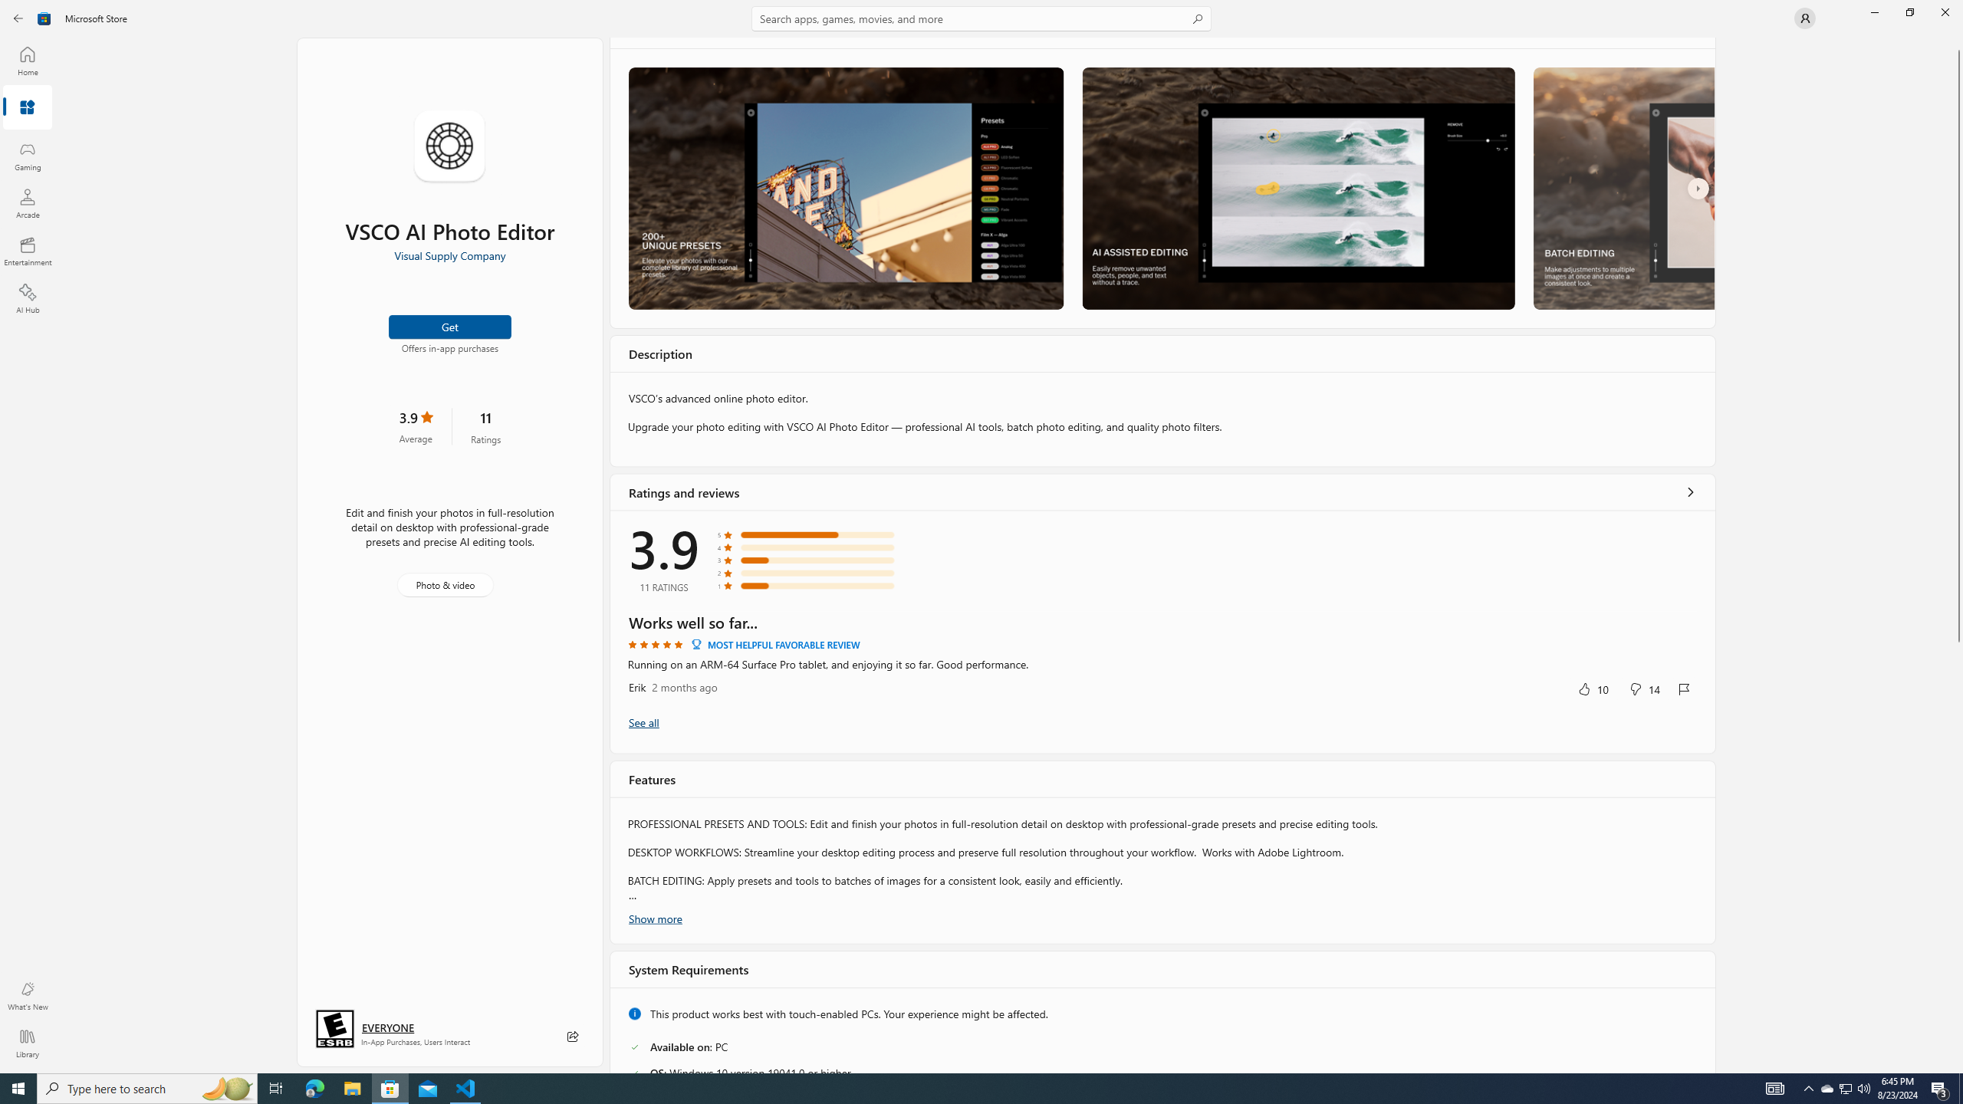  Describe the element at coordinates (1691, 153) in the screenshot. I see `Show all ratings and reviews` at that location.